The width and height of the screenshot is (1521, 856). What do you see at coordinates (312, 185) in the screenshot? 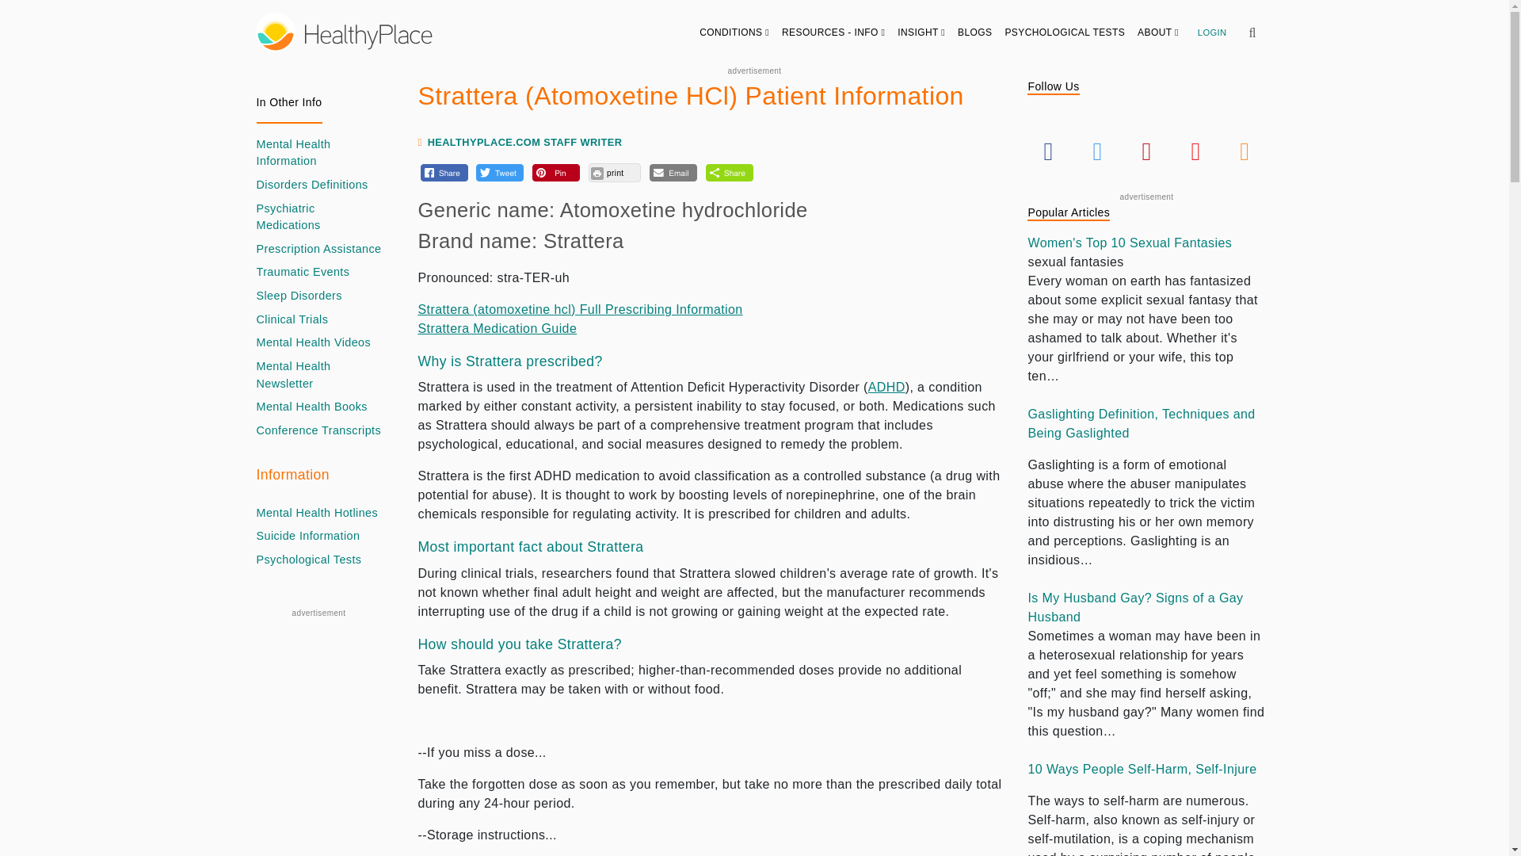
I see `Learn about All Mental Health Disorders` at bounding box center [312, 185].